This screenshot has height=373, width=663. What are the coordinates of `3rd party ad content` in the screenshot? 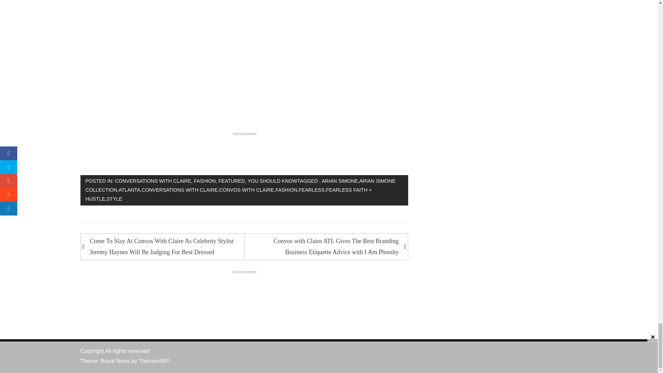 It's located at (244, 289).